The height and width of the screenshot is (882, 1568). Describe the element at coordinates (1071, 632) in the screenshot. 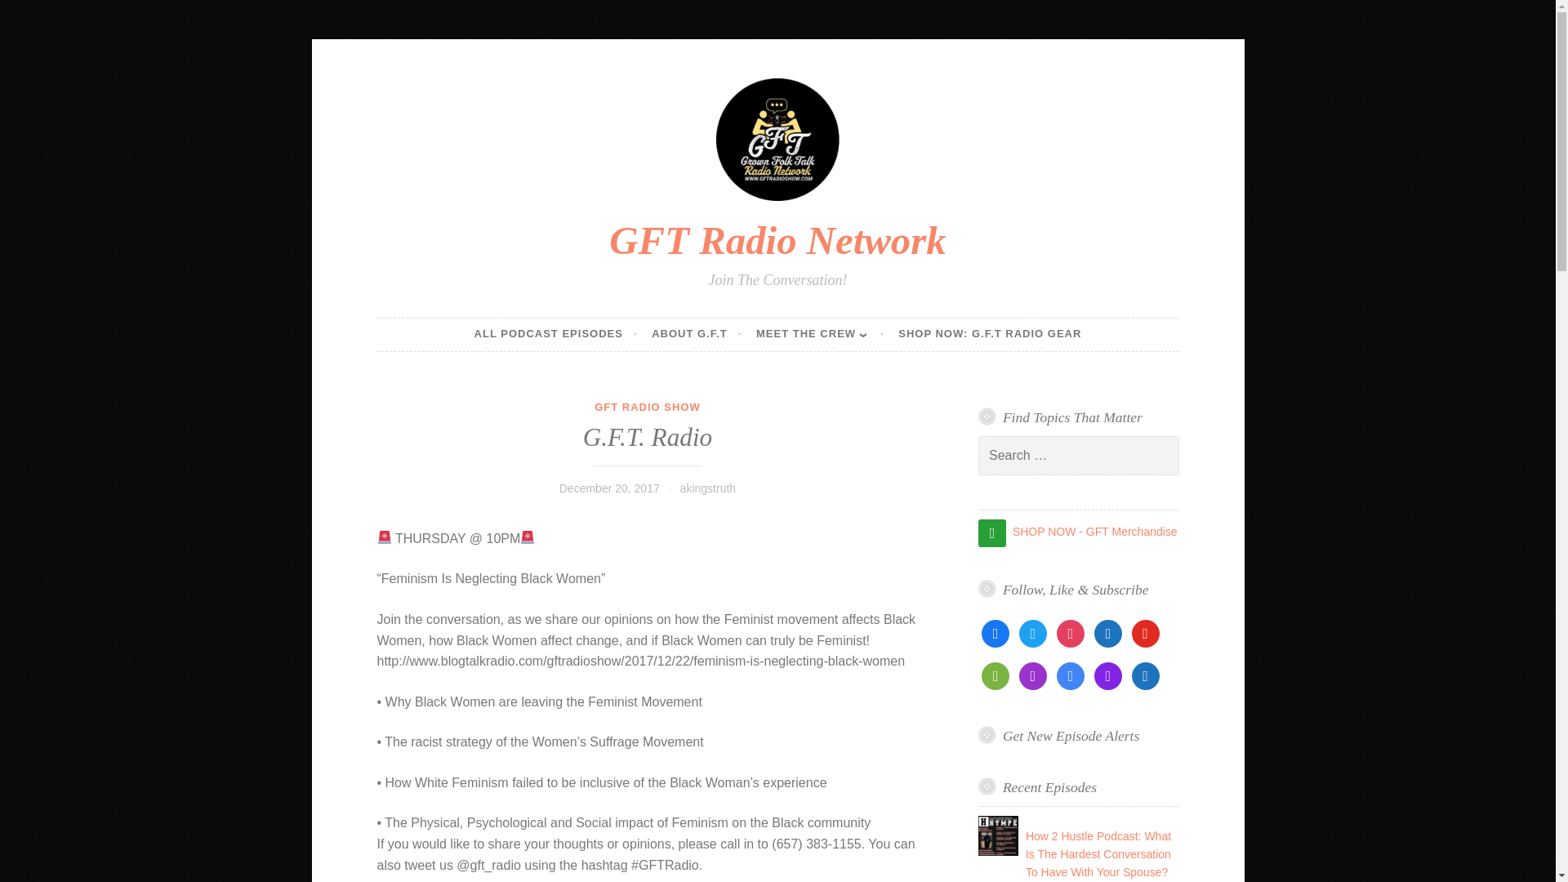

I see `Instagram` at that location.